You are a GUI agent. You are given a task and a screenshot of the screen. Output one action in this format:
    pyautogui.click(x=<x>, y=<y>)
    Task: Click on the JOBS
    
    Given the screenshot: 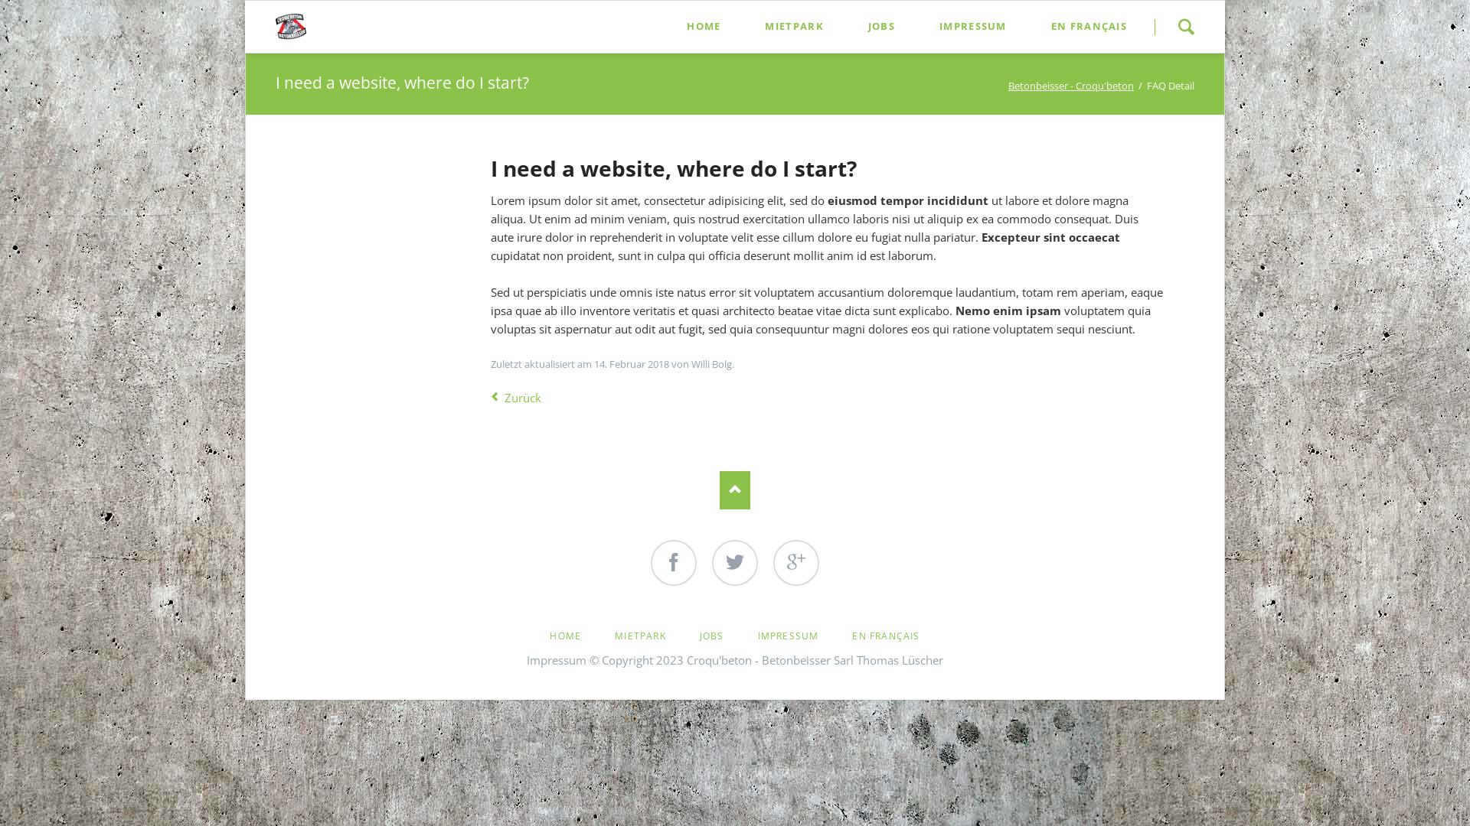 What is the action you would take?
    pyautogui.click(x=712, y=636)
    